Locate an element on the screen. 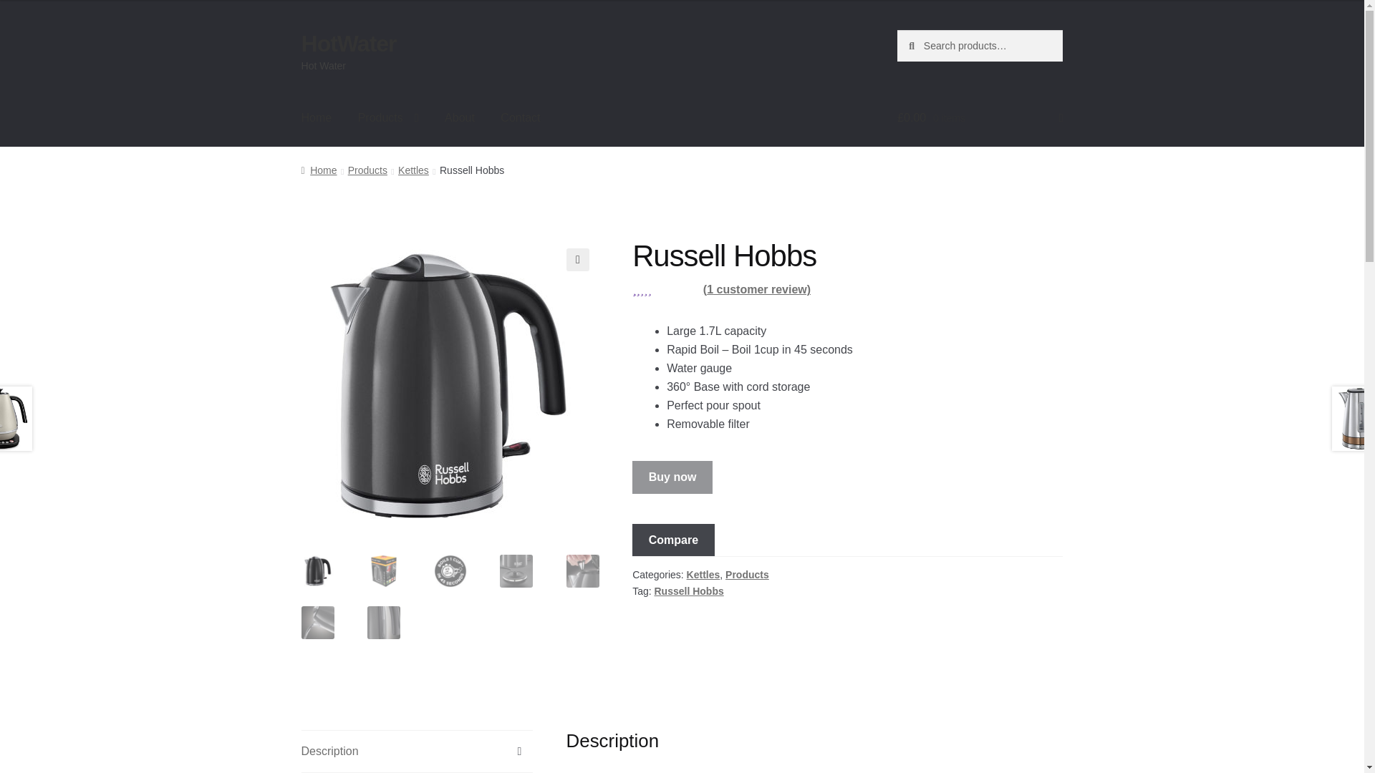 The width and height of the screenshot is (1375, 773). Description is located at coordinates (417, 751).